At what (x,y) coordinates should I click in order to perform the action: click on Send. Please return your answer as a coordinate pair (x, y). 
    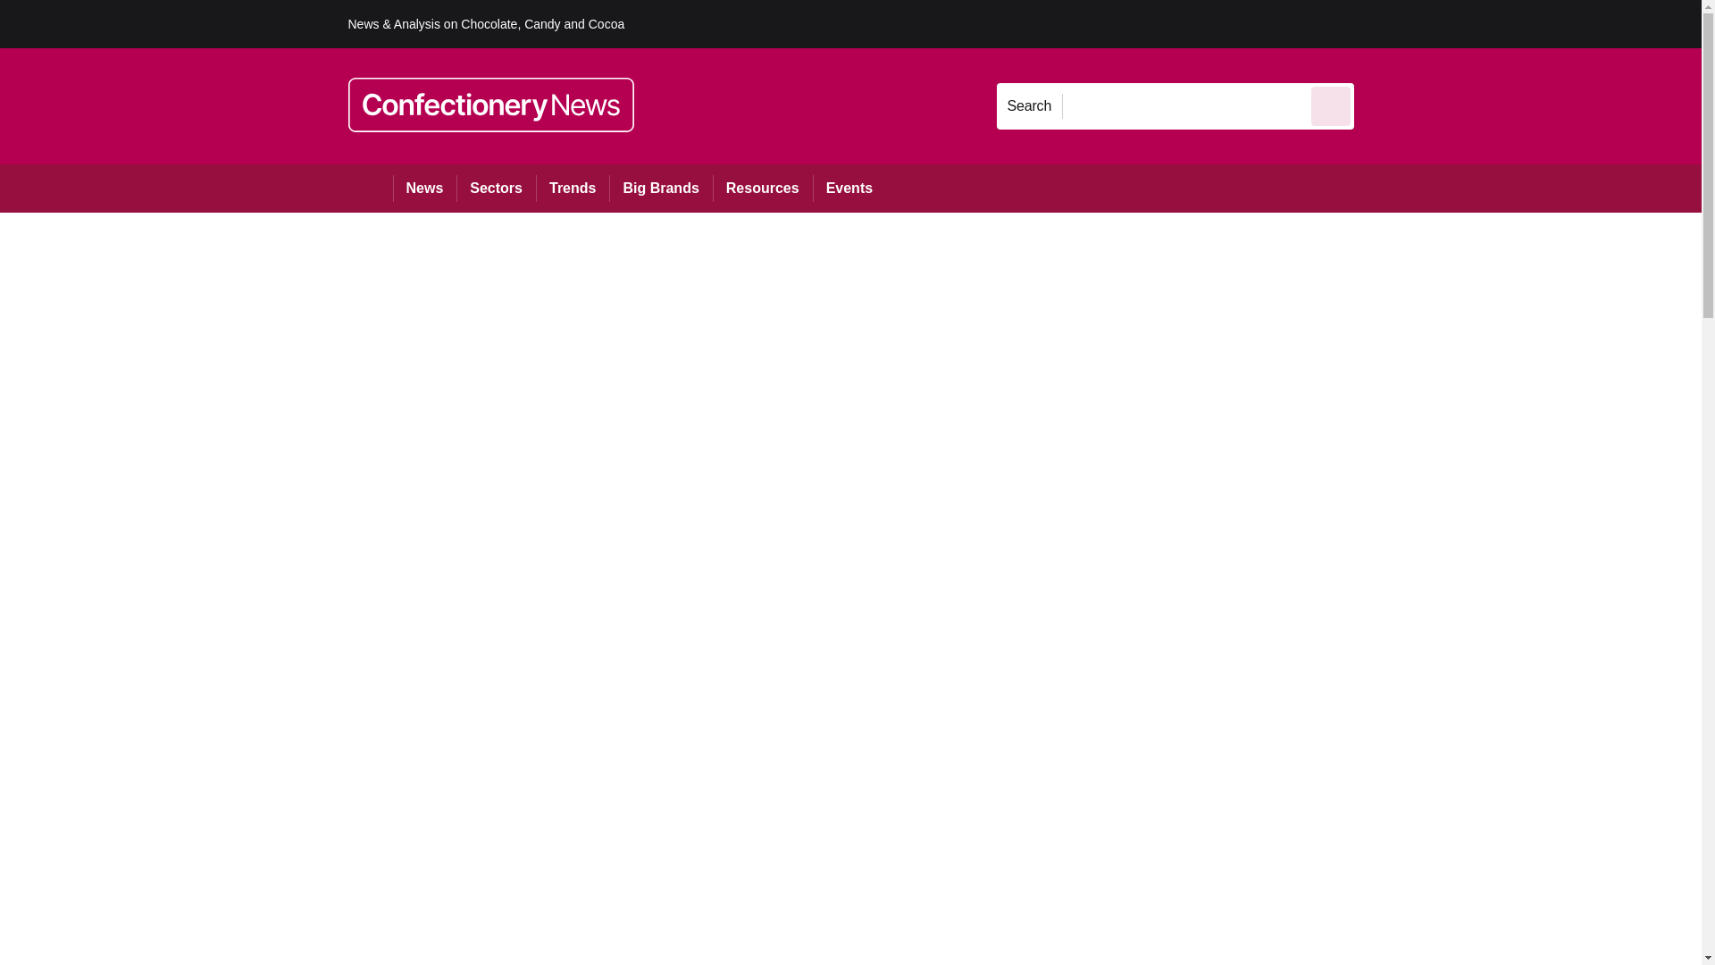
    Looking at the image, I should click on (1331, 105).